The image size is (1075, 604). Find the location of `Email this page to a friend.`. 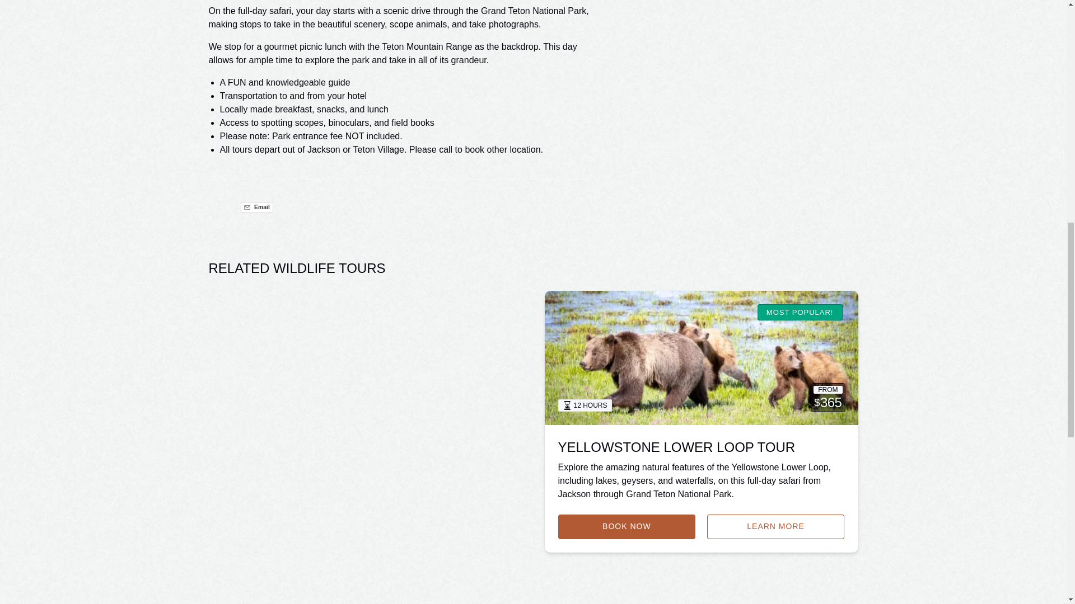

Email this page to a friend. is located at coordinates (256, 207).